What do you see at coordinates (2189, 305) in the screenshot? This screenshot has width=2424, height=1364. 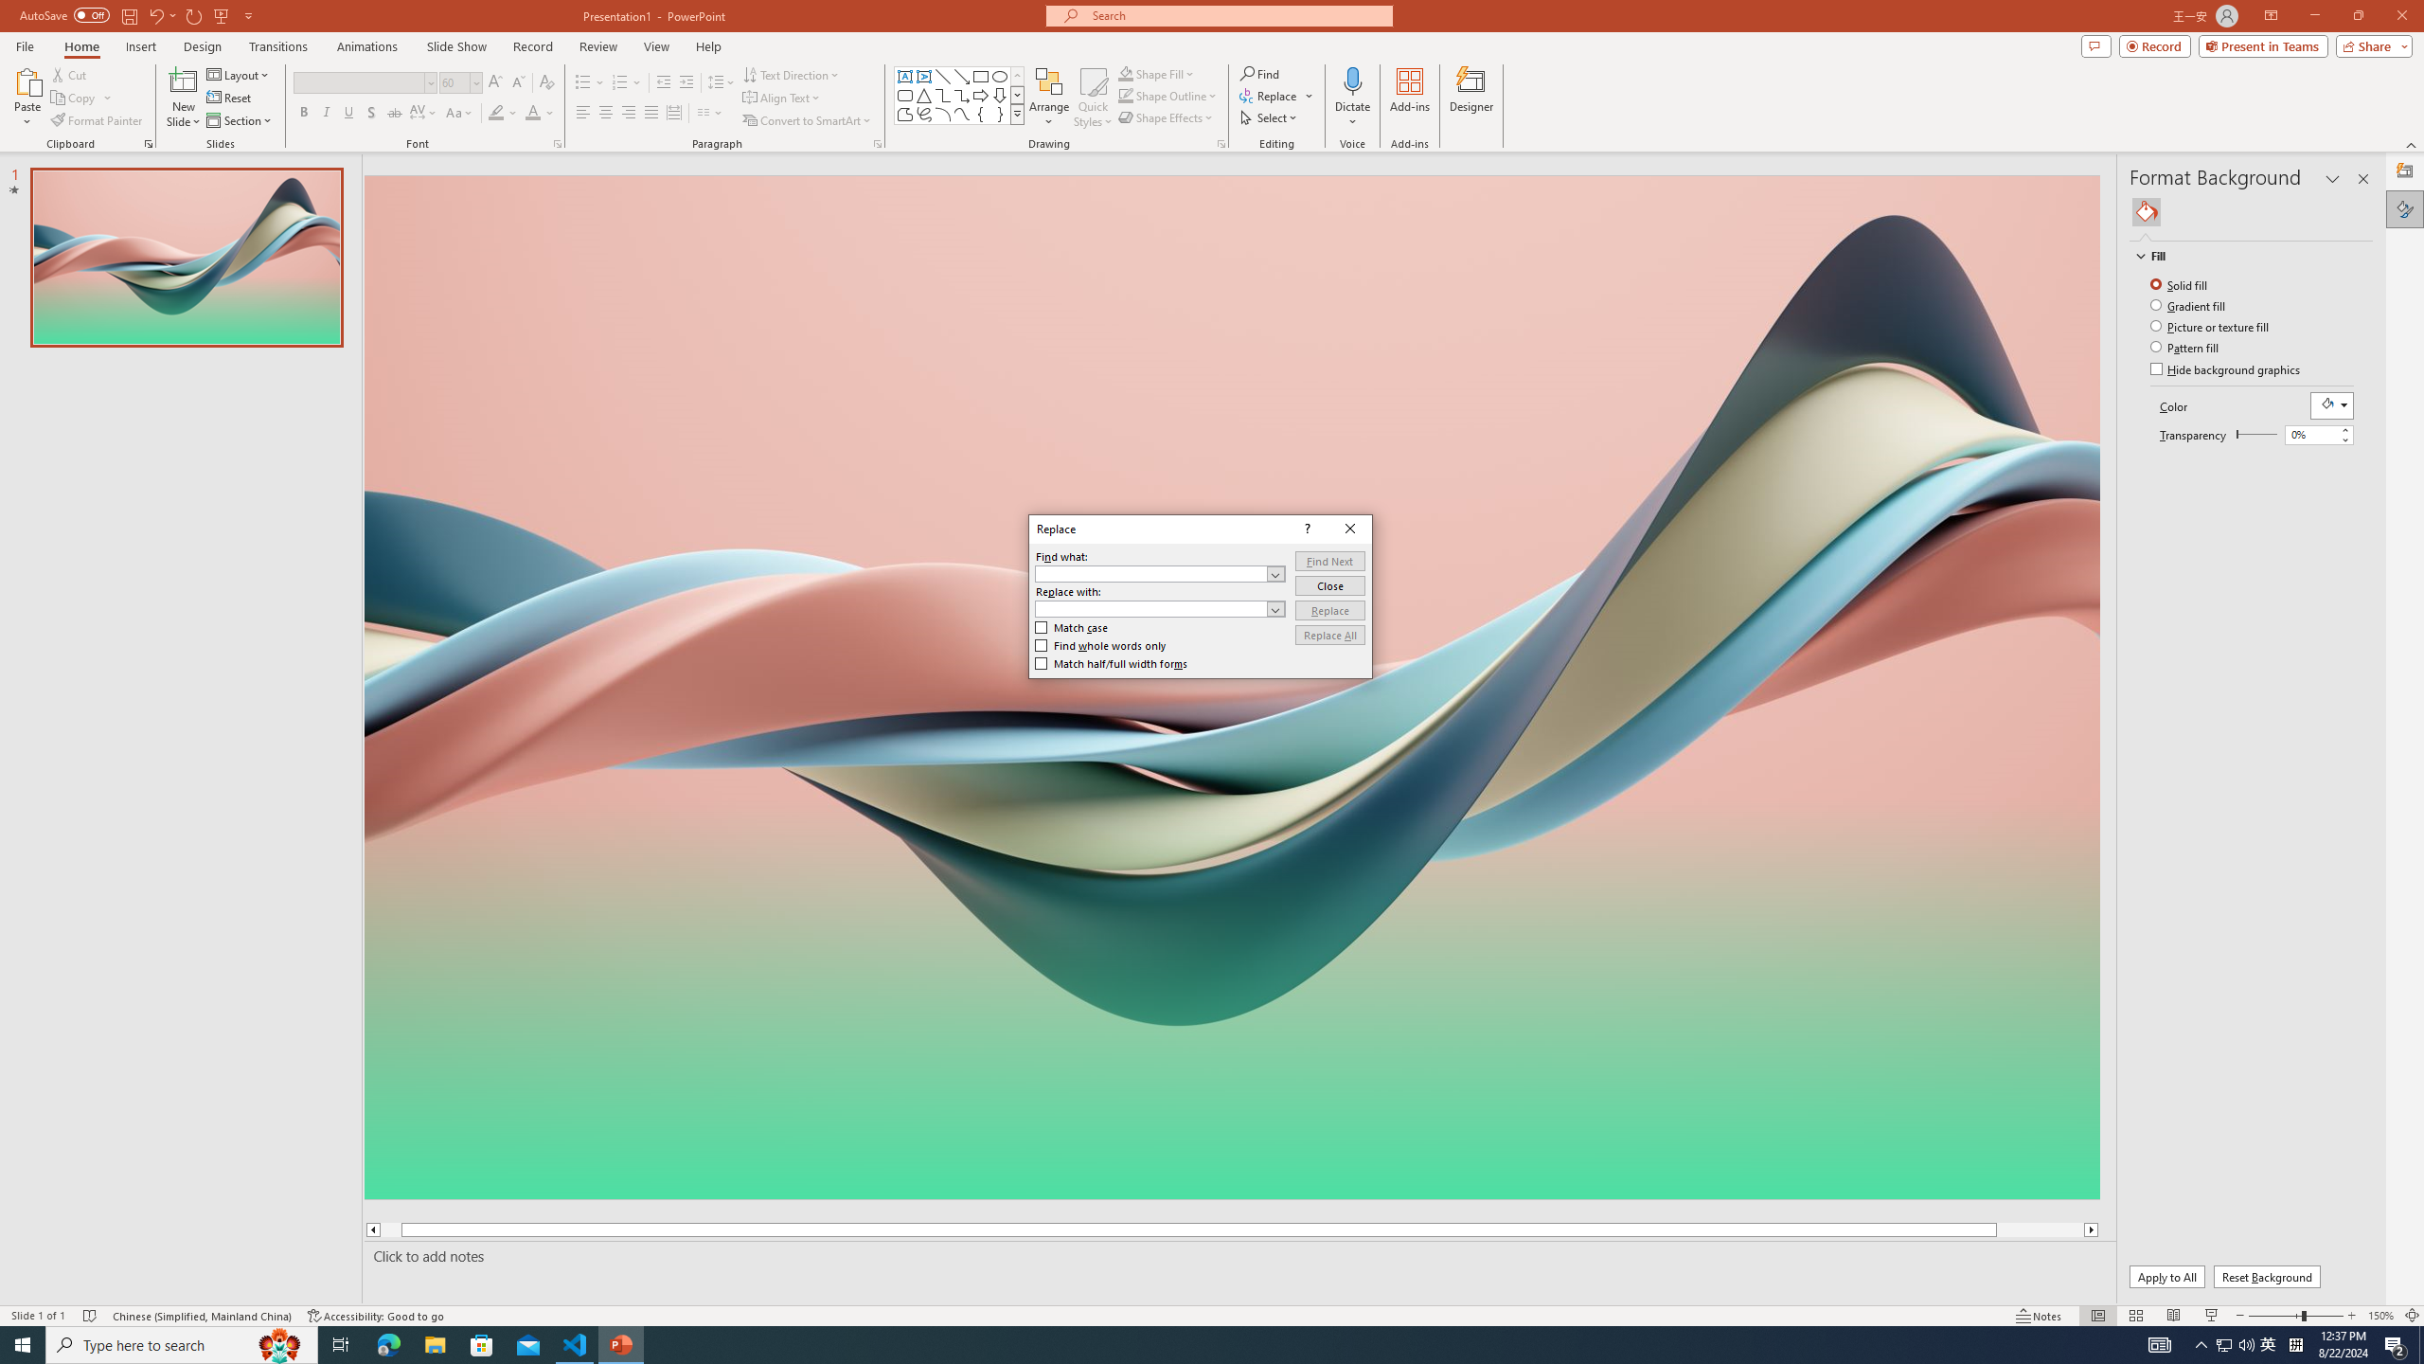 I see `Gradient fill` at bounding box center [2189, 305].